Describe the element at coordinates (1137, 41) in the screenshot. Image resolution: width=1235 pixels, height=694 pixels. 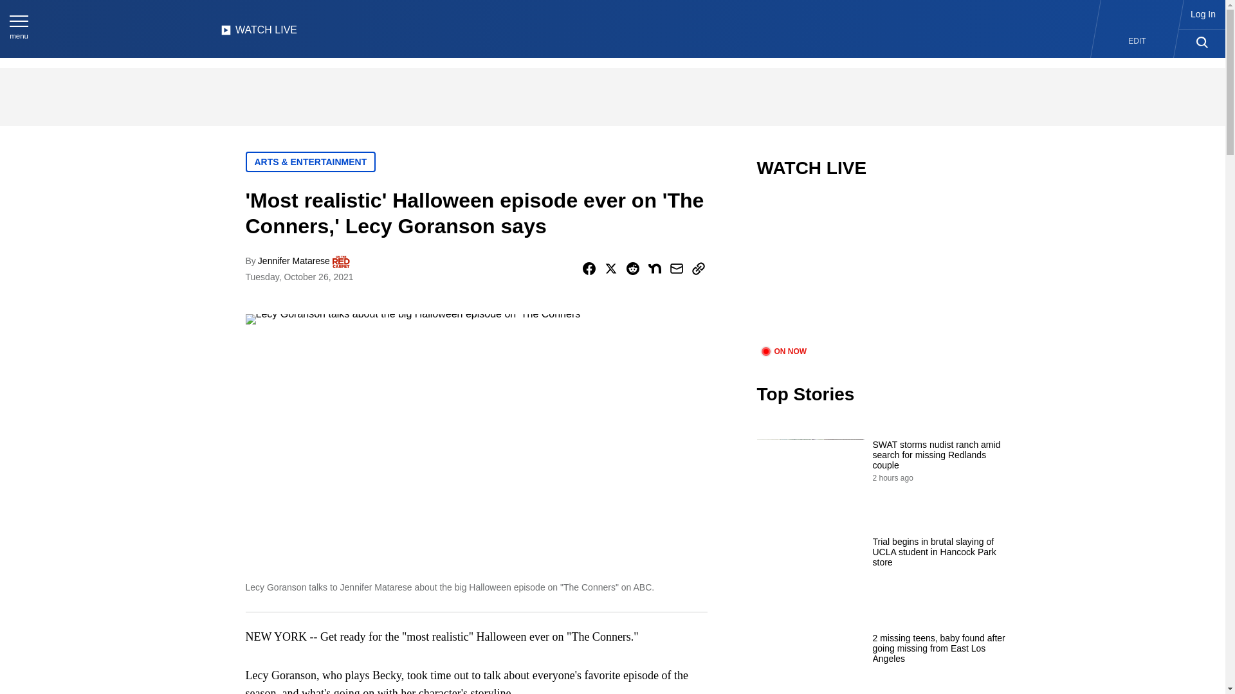
I see `EDIT` at that location.